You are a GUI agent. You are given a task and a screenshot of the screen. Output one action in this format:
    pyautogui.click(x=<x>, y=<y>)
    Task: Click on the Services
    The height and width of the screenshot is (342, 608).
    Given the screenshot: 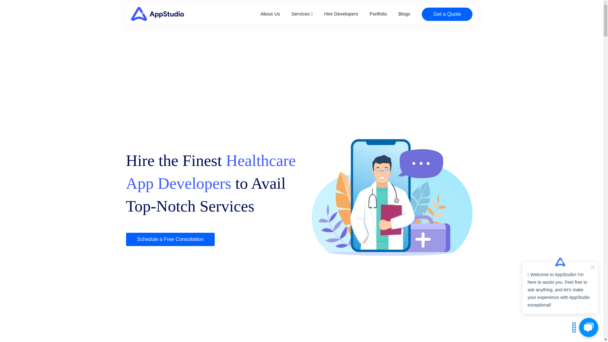 What is the action you would take?
    pyautogui.click(x=301, y=13)
    